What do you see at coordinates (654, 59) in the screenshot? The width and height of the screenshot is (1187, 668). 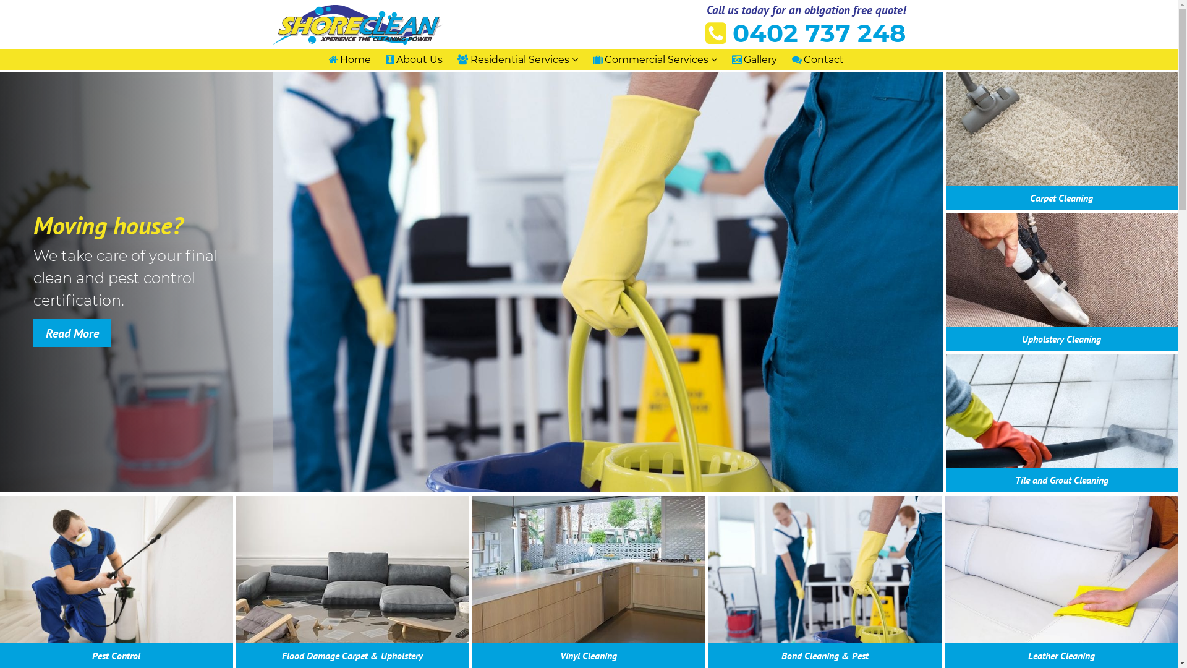 I see `Commercial Services` at bounding box center [654, 59].